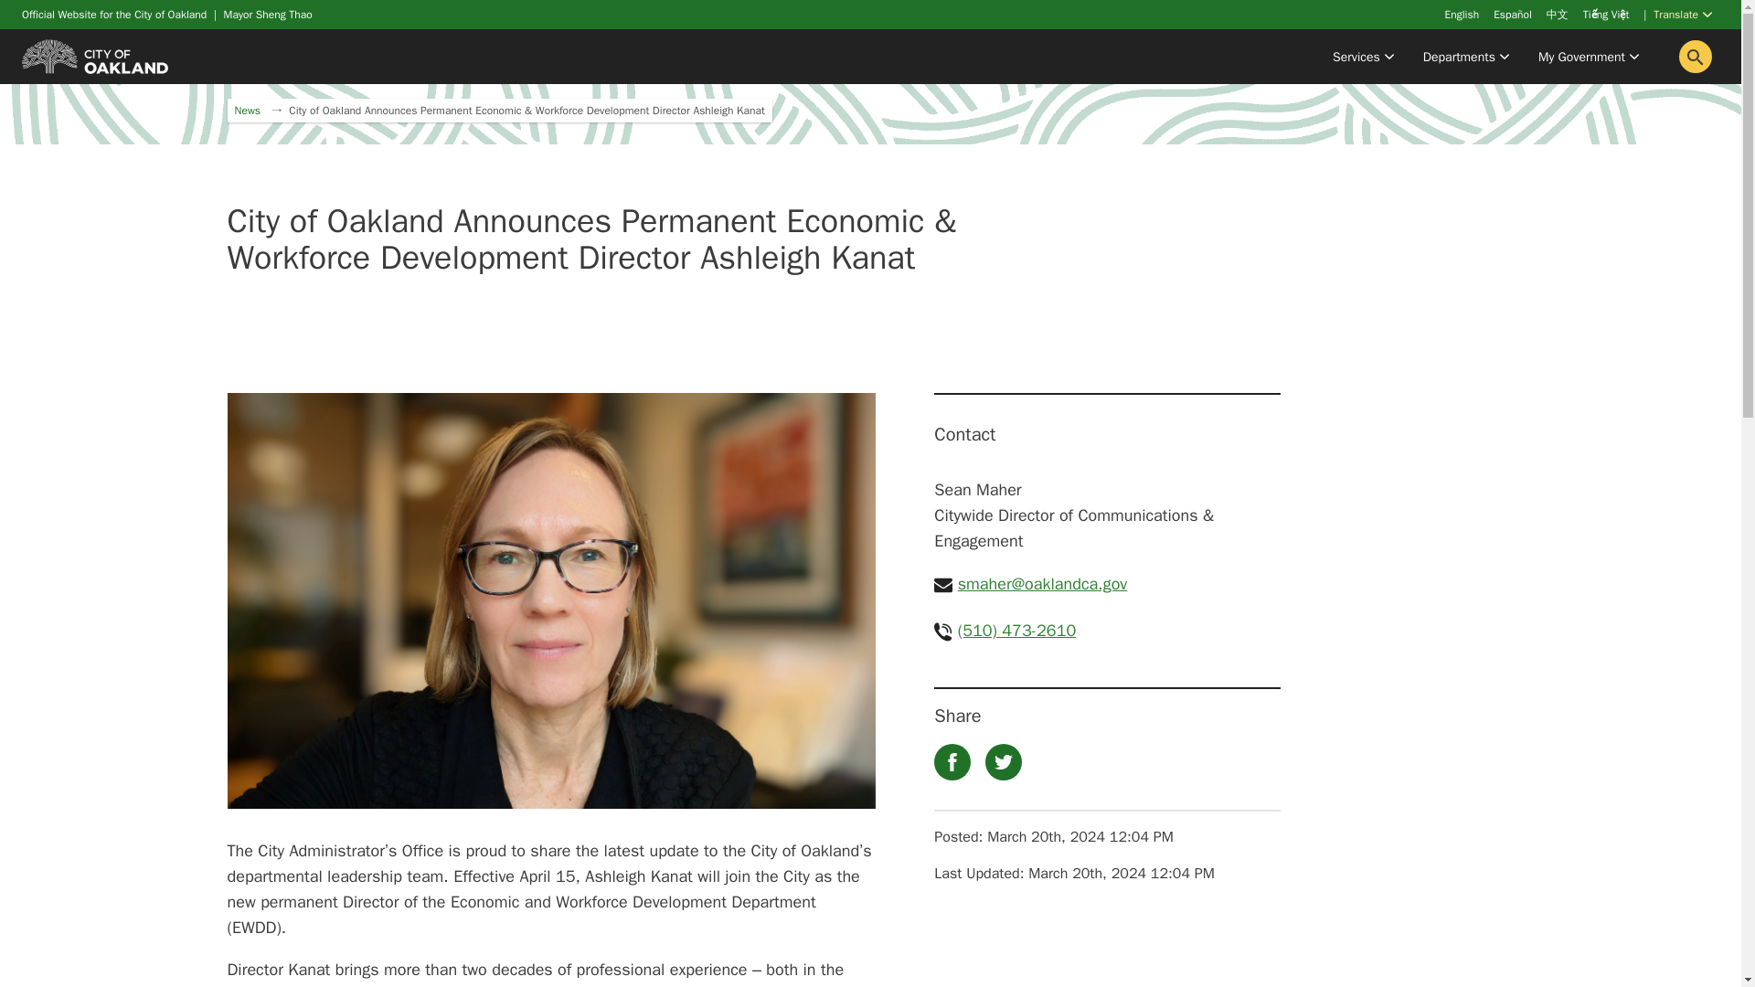  Describe the element at coordinates (1462, 14) in the screenshot. I see `English` at that location.